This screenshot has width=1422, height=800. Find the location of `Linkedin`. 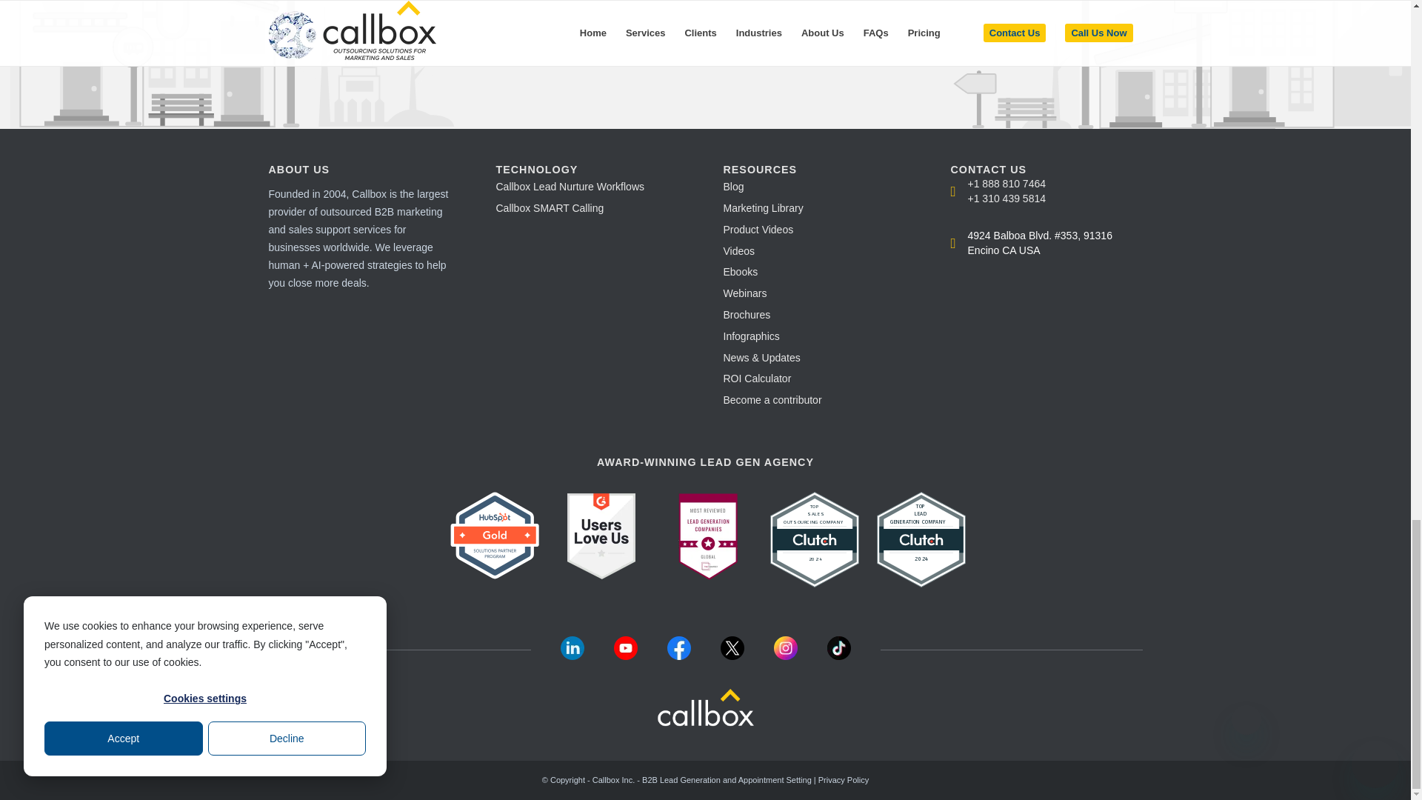

Linkedin is located at coordinates (572, 656).